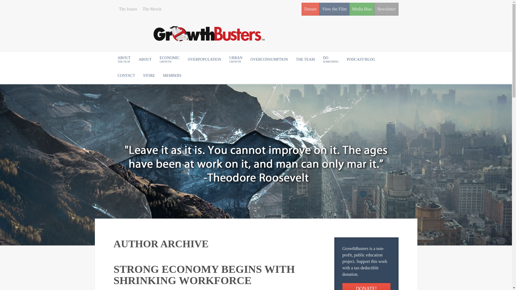  Describe the element at coordinates (236, 60) in the screenshot. I see `Media Bias` at that location.